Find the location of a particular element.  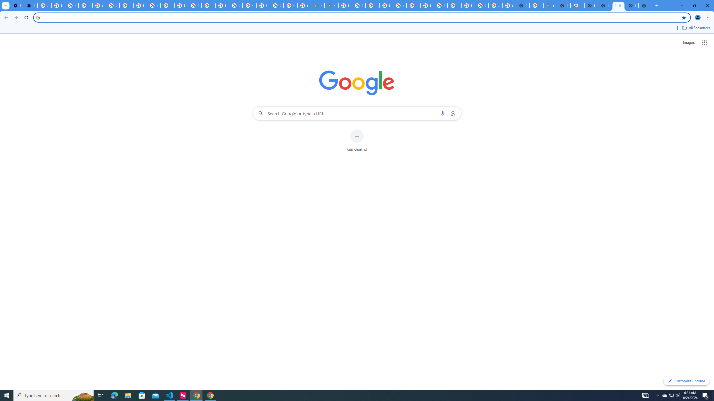

Privacy Help Center - Policies Help is located at coordinates (181, 6).